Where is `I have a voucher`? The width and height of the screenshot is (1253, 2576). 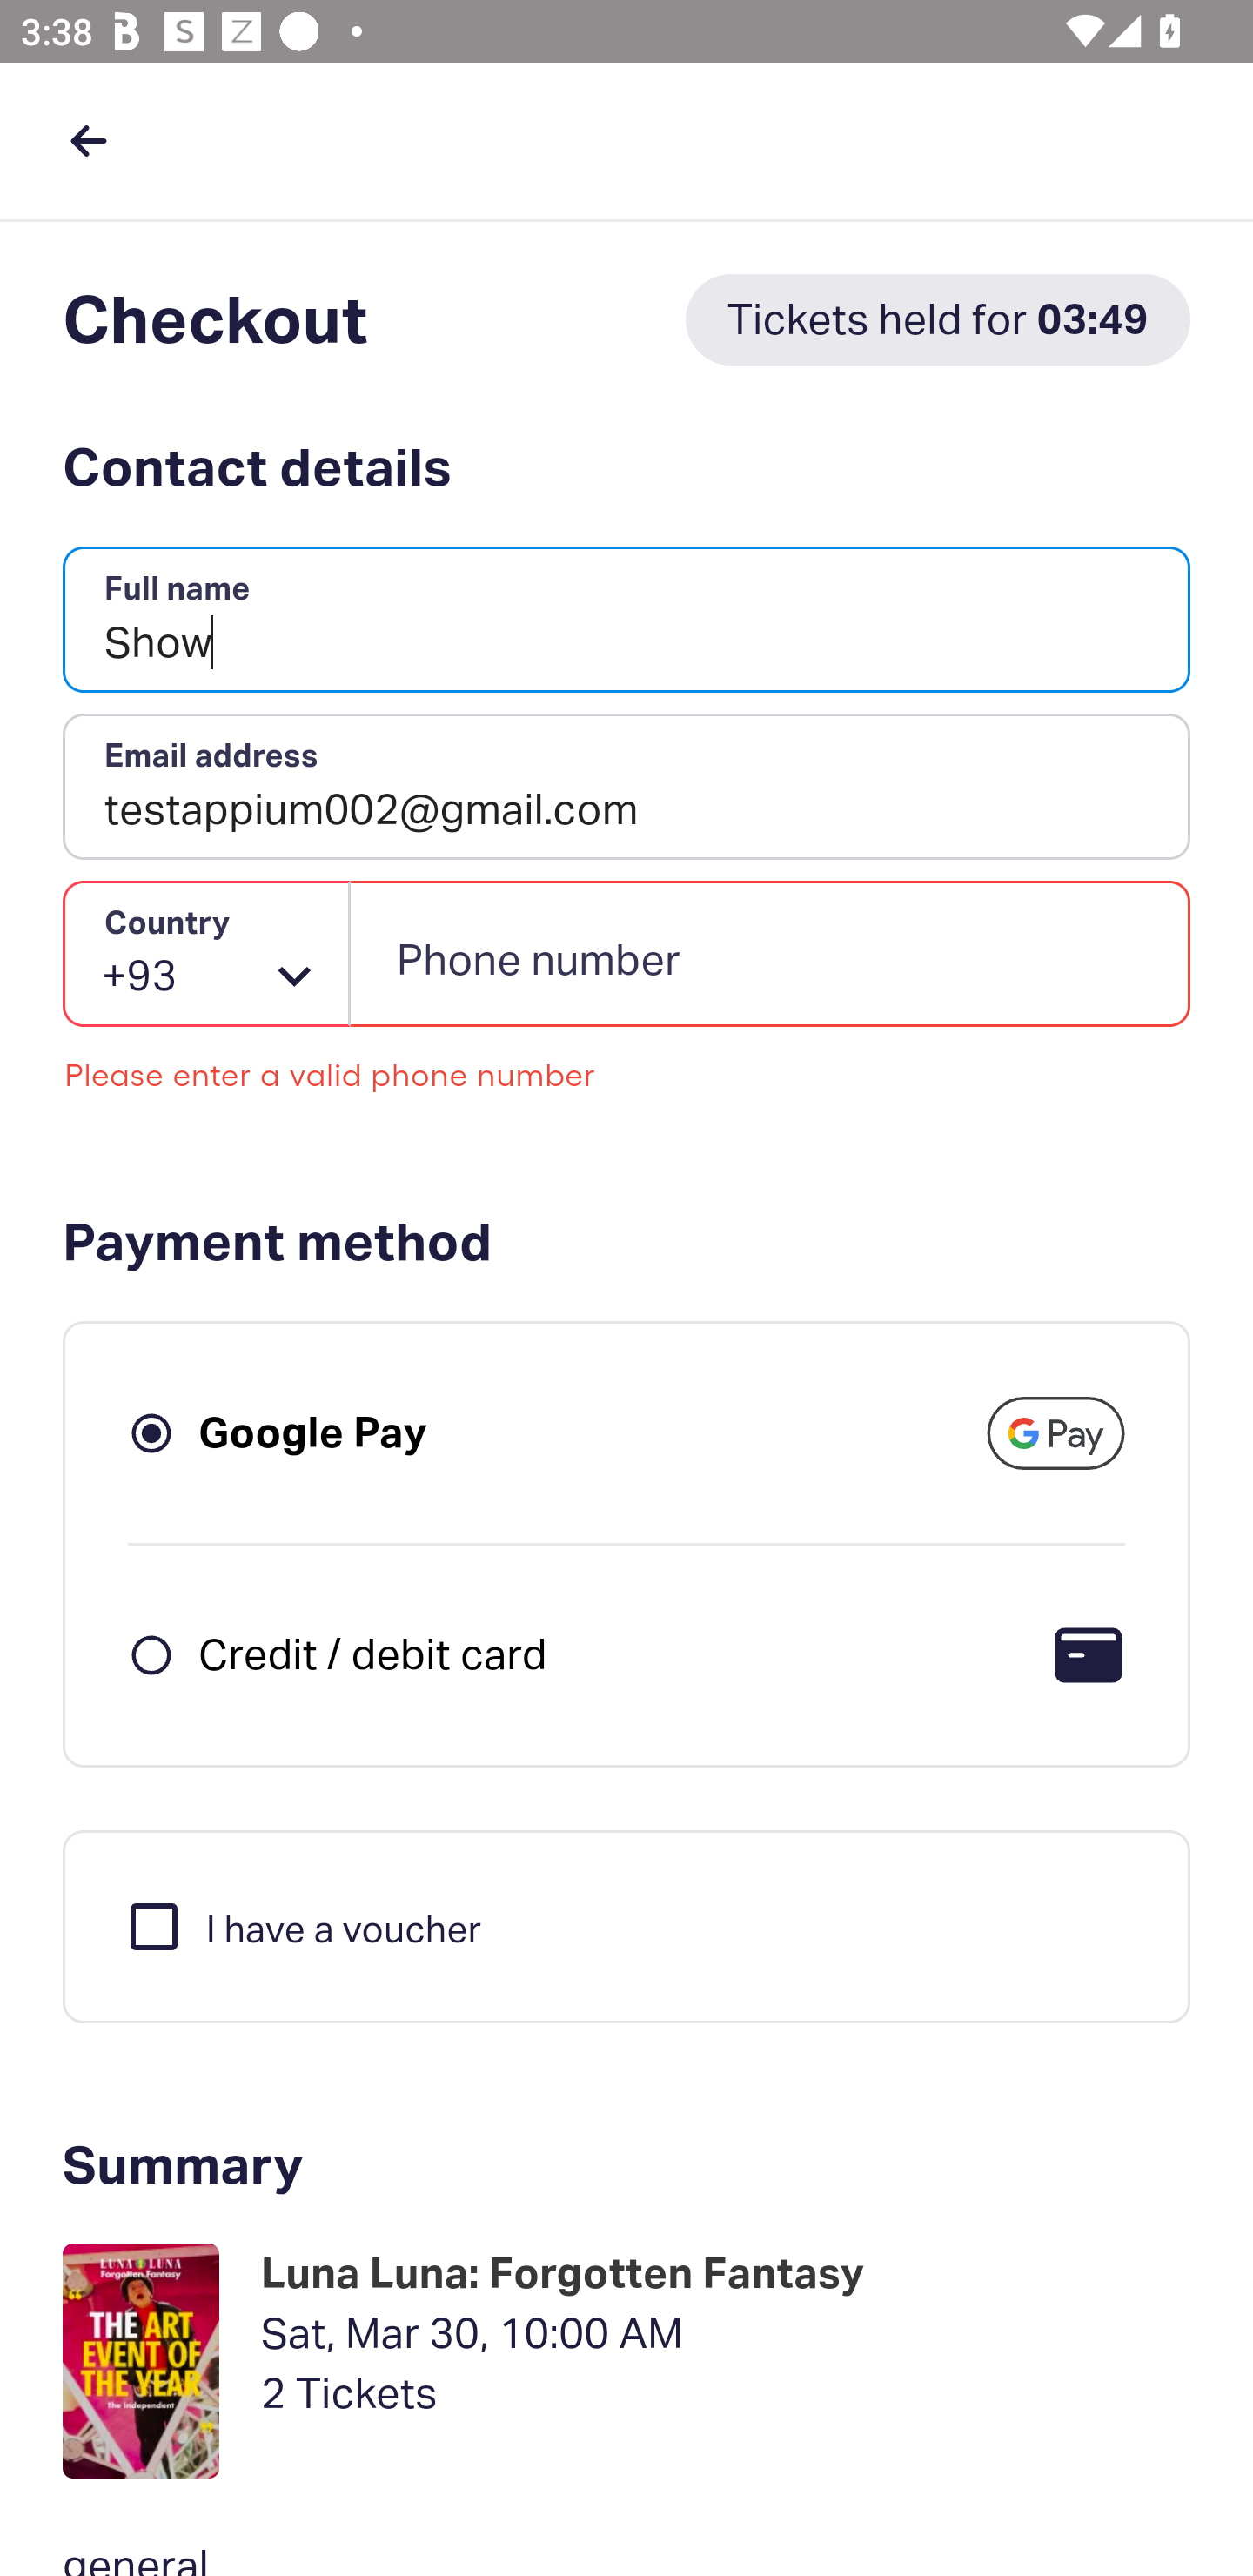
I have a voucher is located at coordinates (303, 1925).